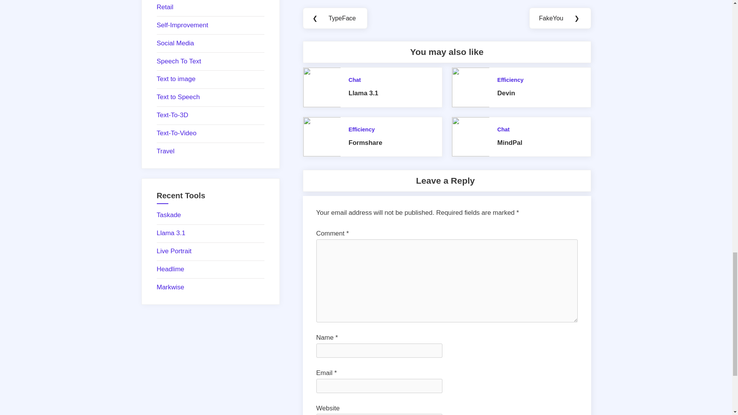  I want to click on Chat, so click(354, 80).